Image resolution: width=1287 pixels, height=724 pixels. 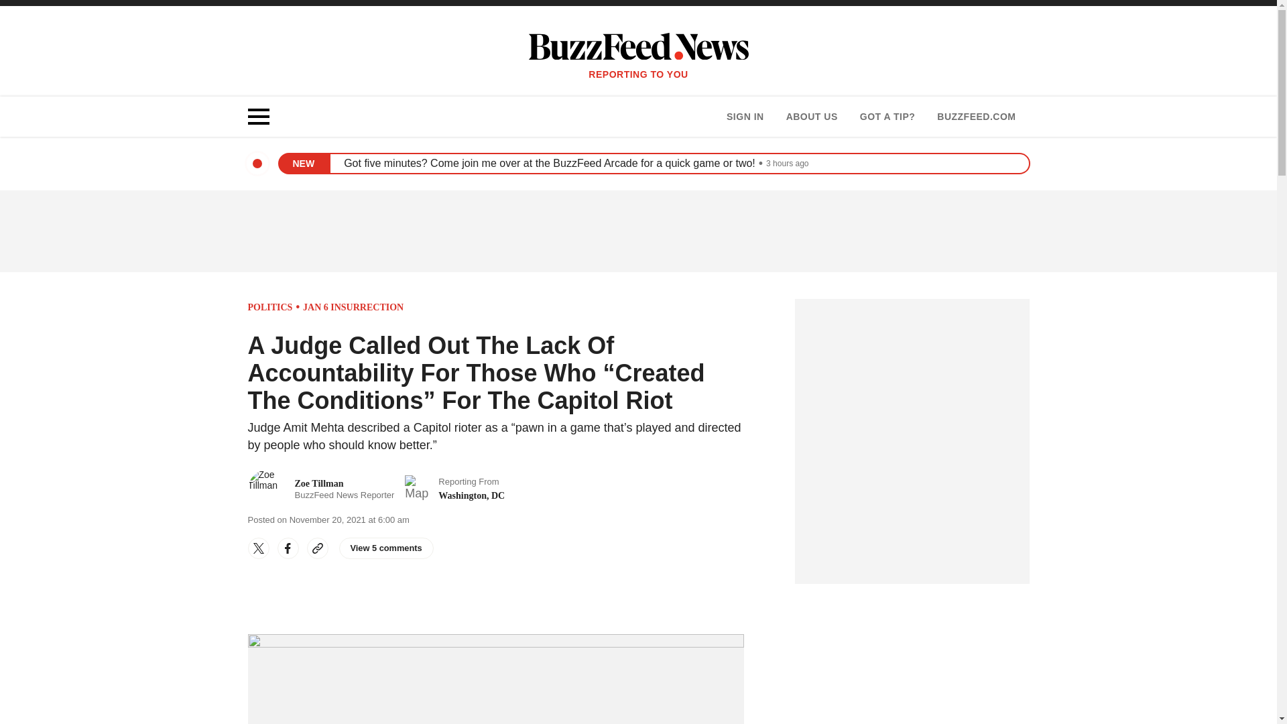 I want to click on JAN 6 INSURRECTION, so click(x=386, y=548).